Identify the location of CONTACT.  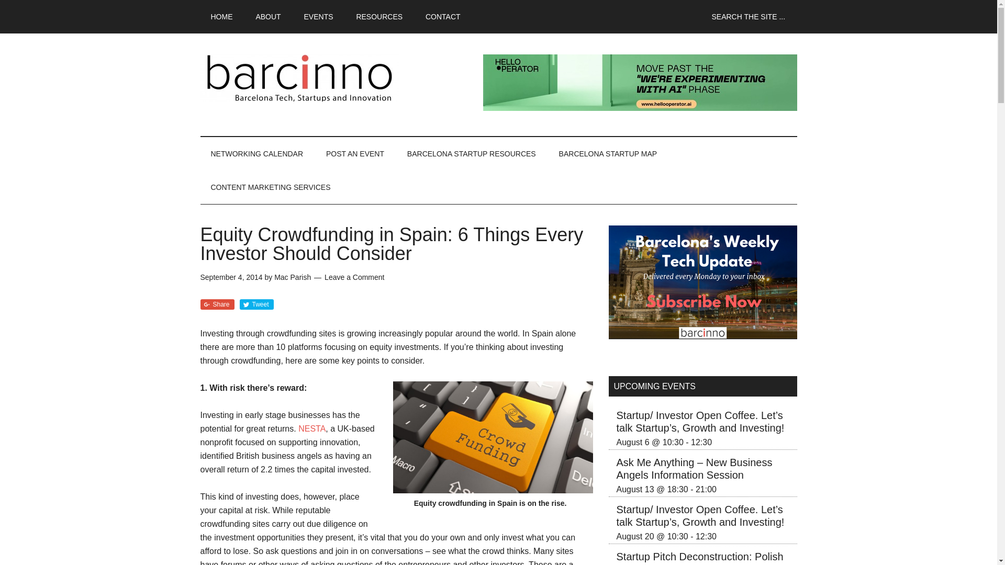
(443, 17).